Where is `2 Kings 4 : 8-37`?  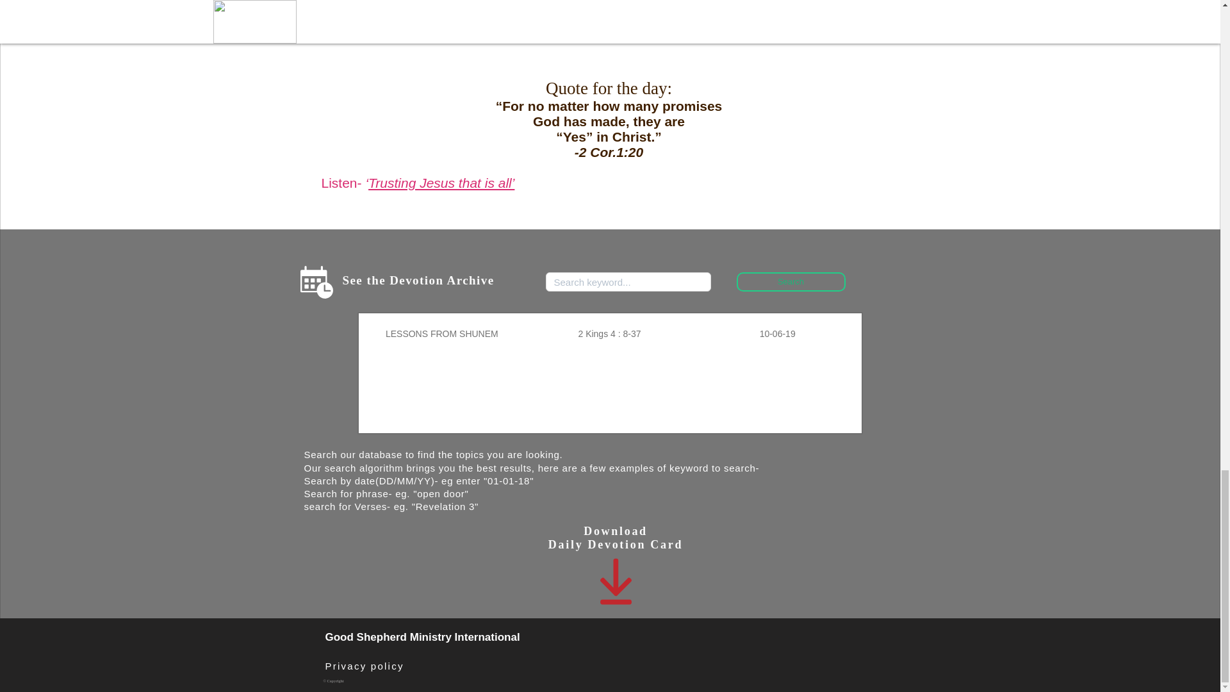
2 Kings 4 : 8-37 is located at coordinates (610, 333).